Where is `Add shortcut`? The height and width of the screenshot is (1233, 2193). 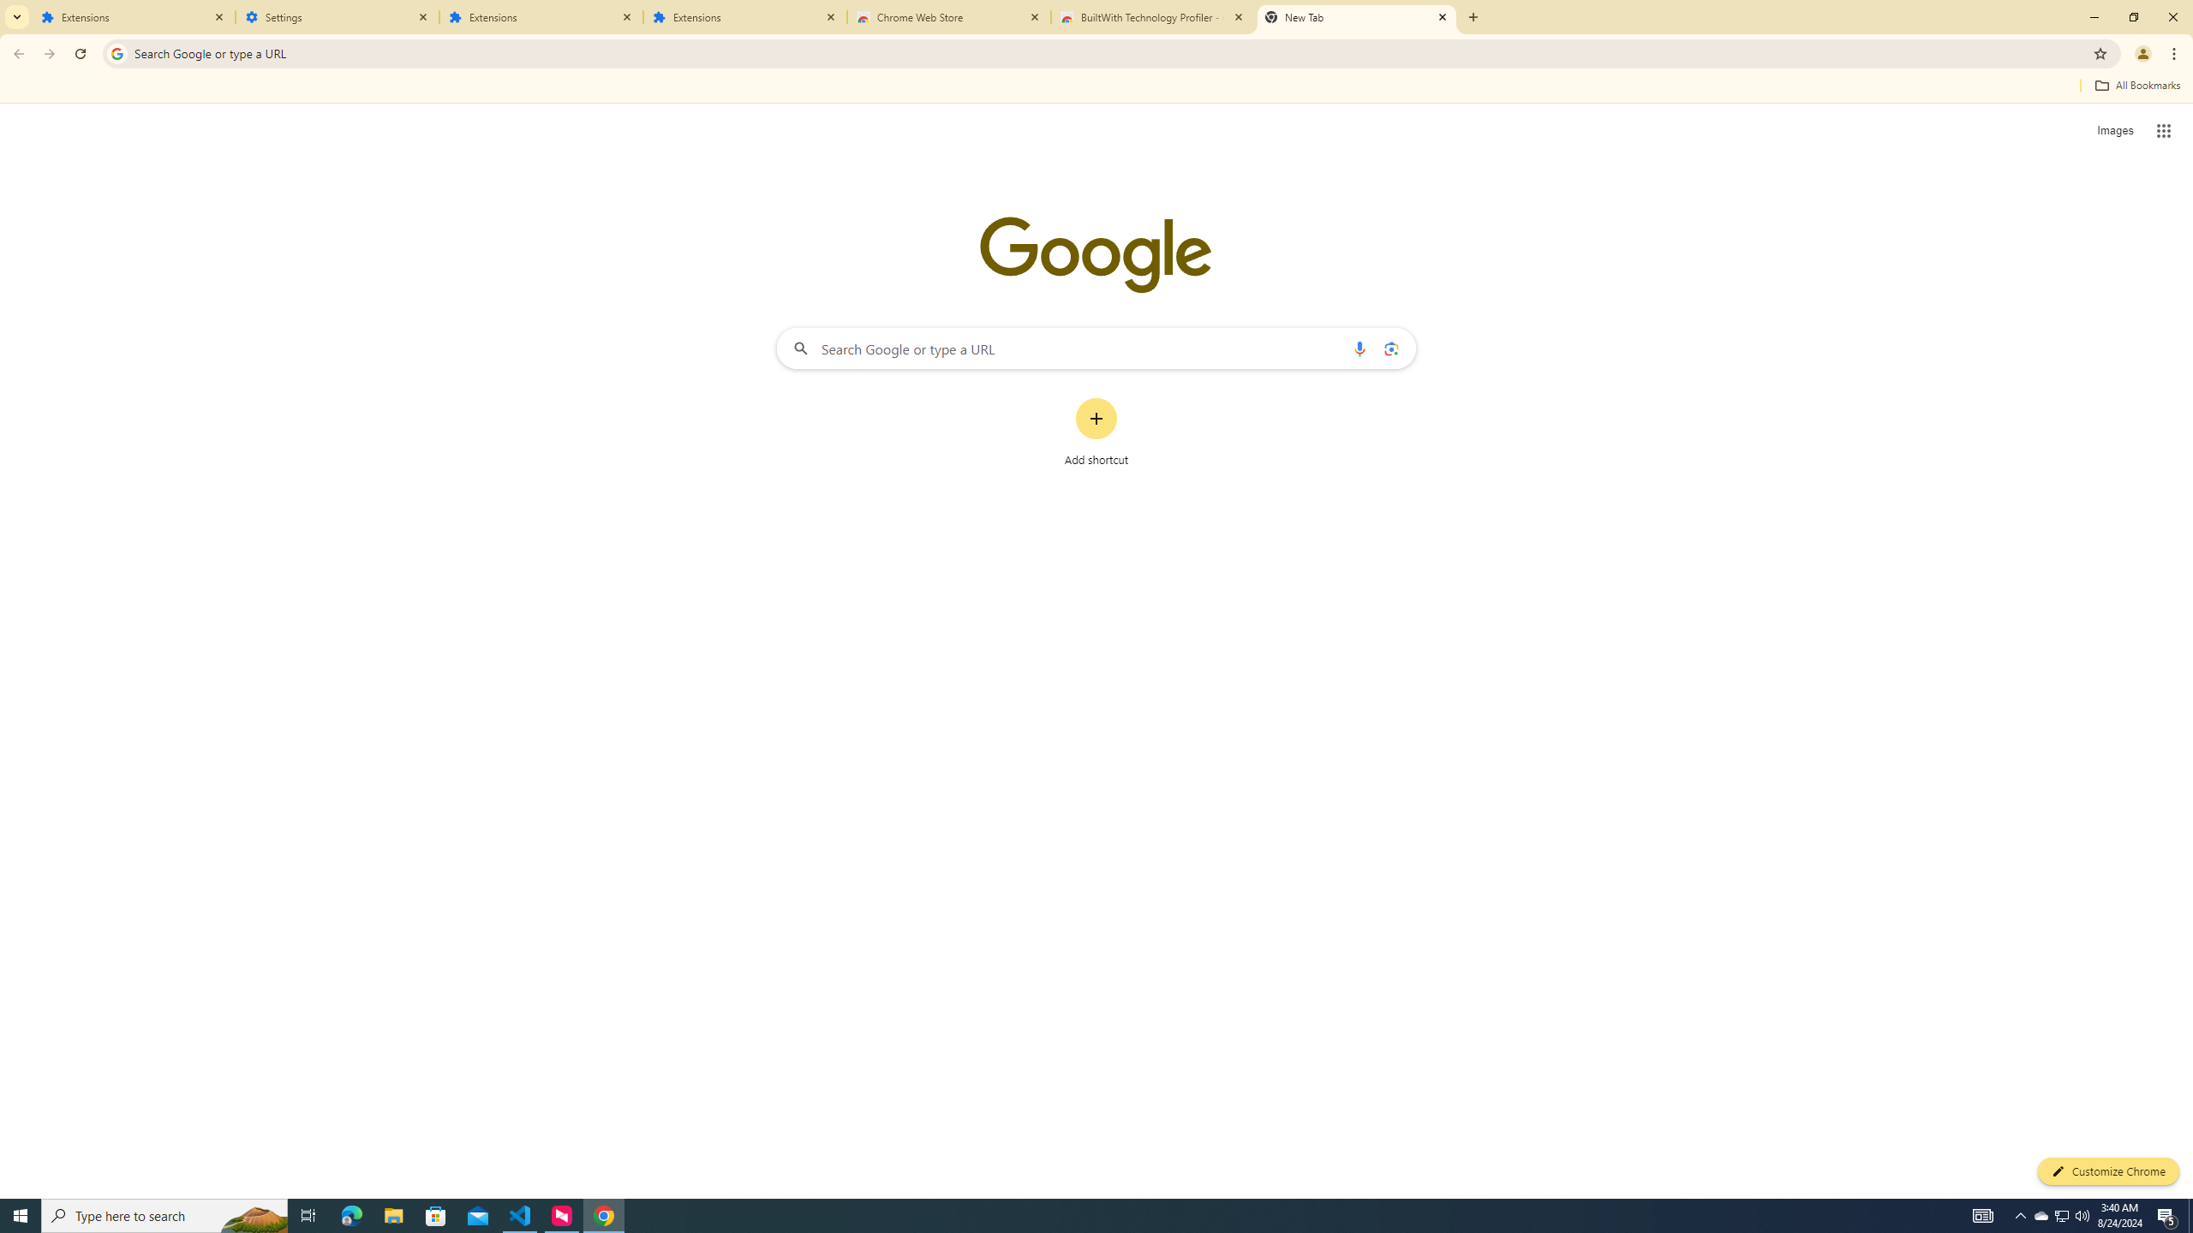
Add shortcut is located at coordinates (1096, 432).